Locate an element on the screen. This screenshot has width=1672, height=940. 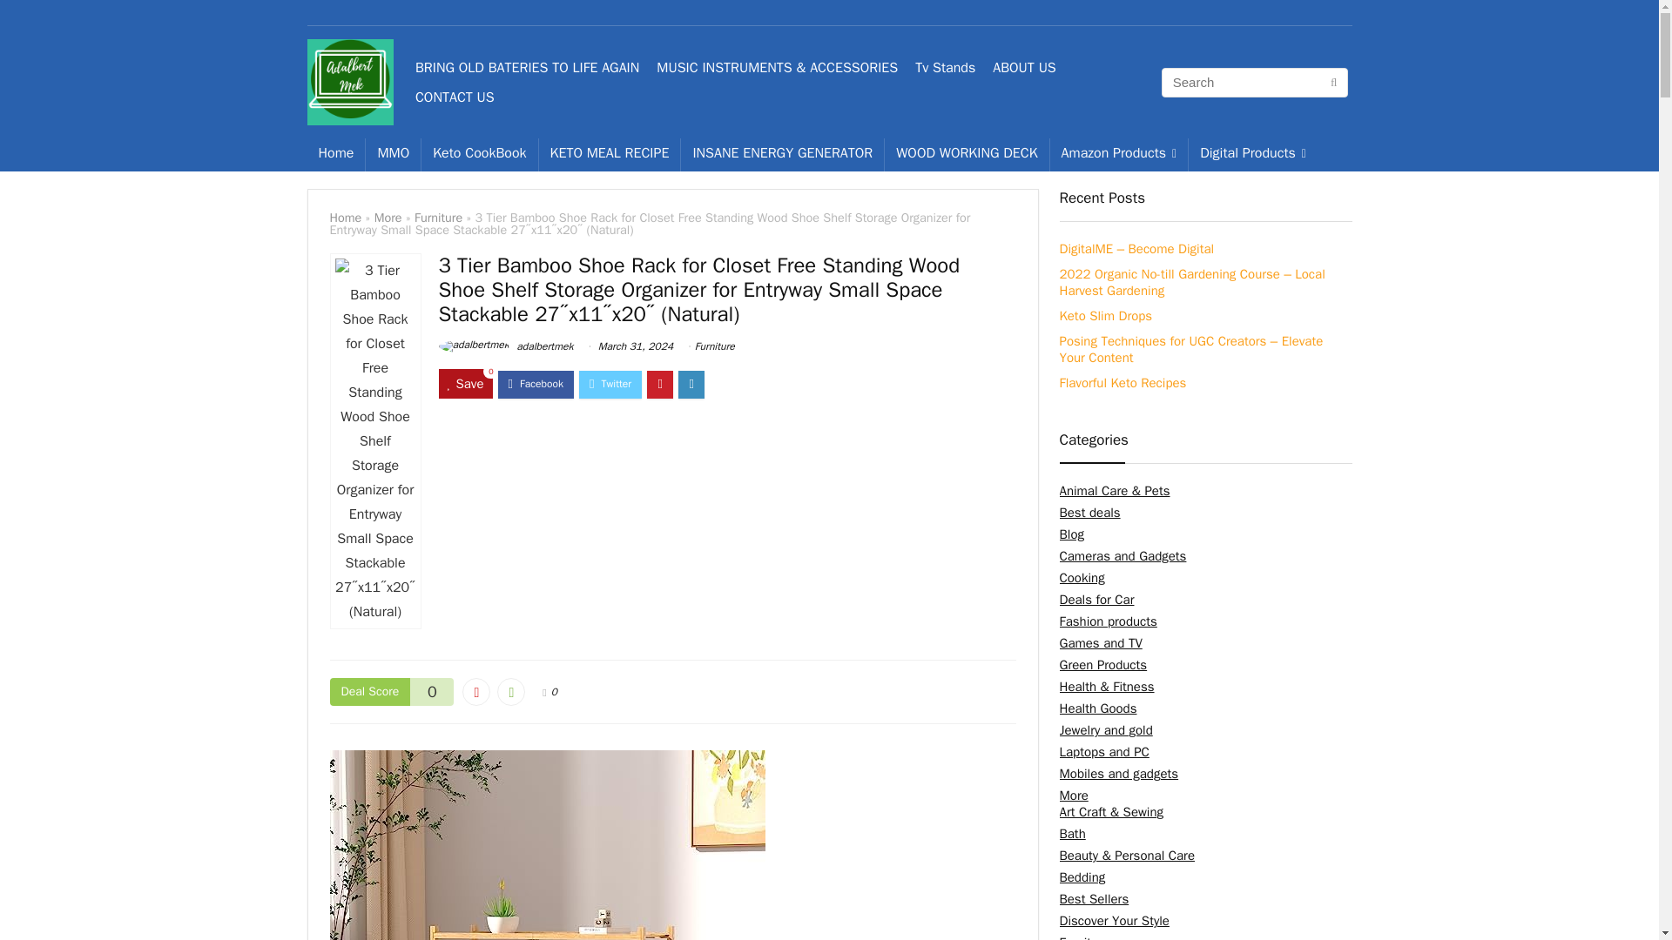
ABOUT US is located at coordinates (1024, 68).